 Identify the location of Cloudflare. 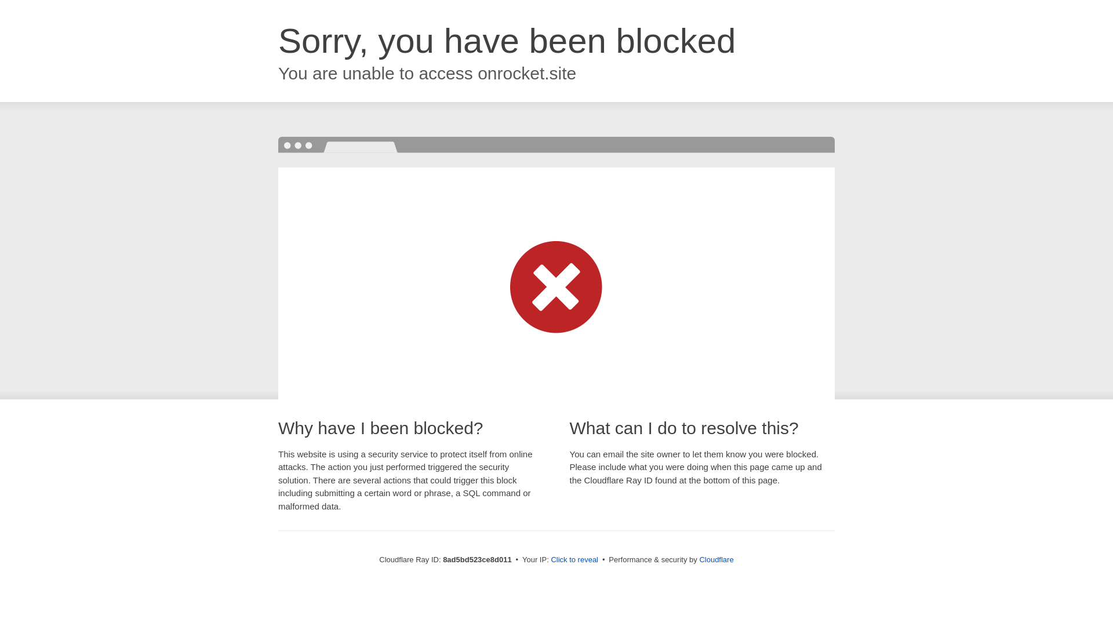
(716, 559).